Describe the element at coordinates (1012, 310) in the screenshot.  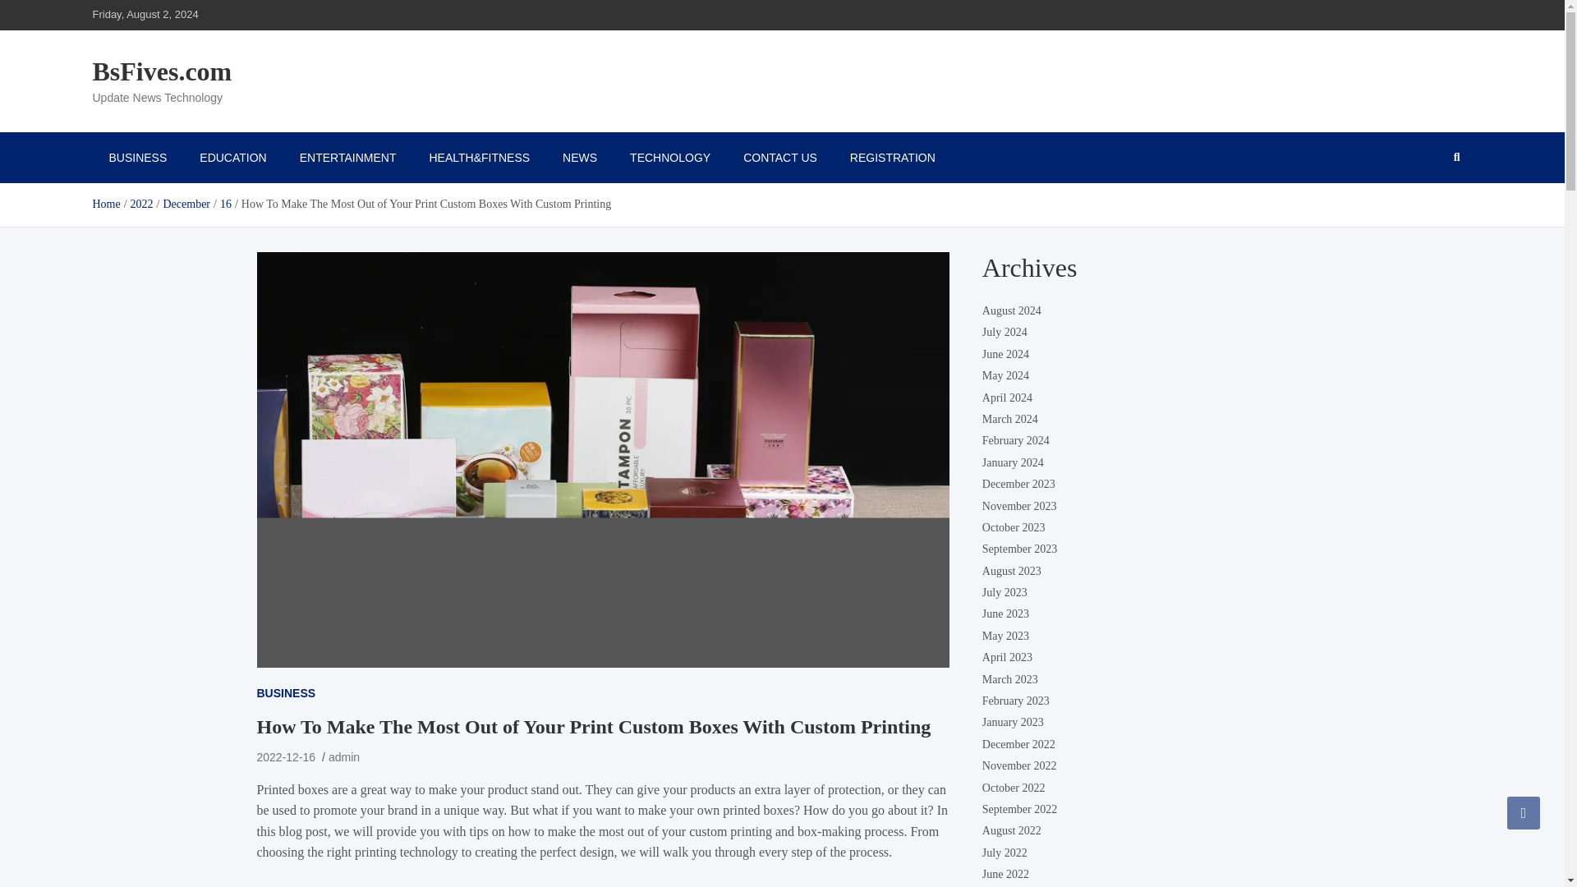
I see `August 2024` at that location.